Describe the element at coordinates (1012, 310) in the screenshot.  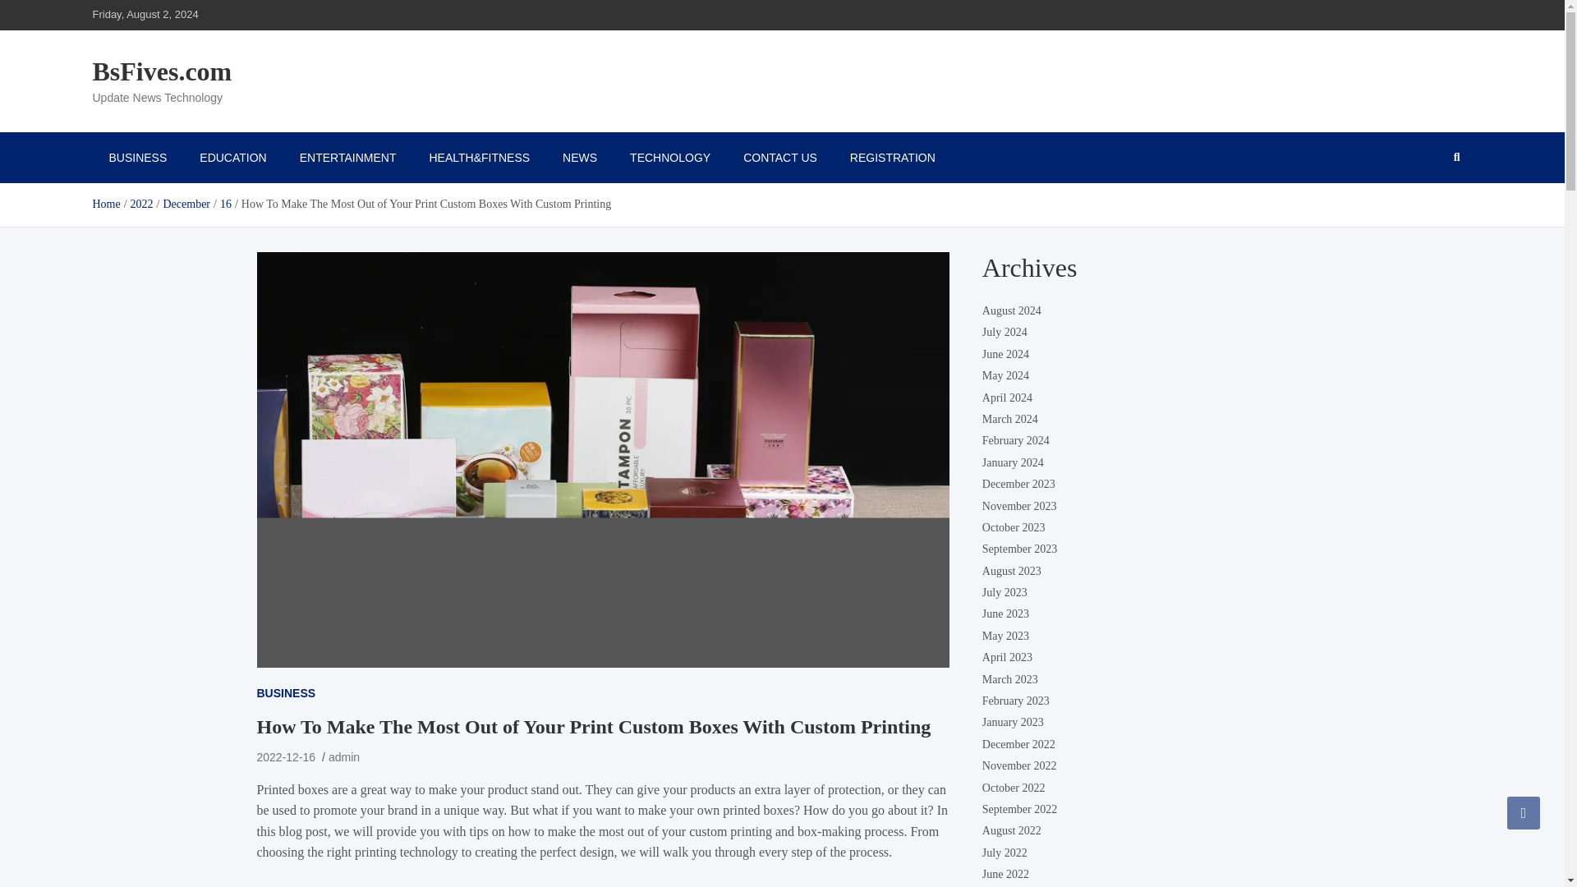
I see `August 2024` at that location.